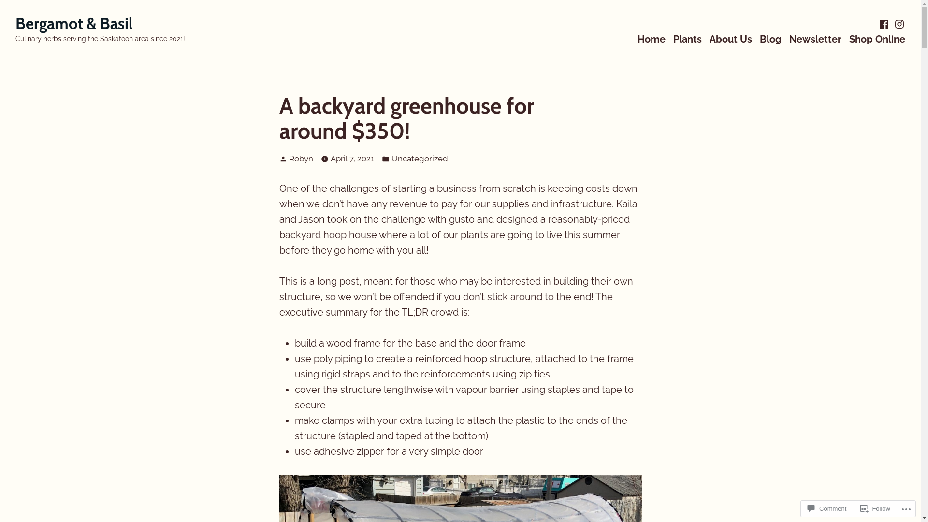 The image size is (928, 522). Describe the element at coordinates (731, 39) in the screenshot. I see `About Us` at that location.